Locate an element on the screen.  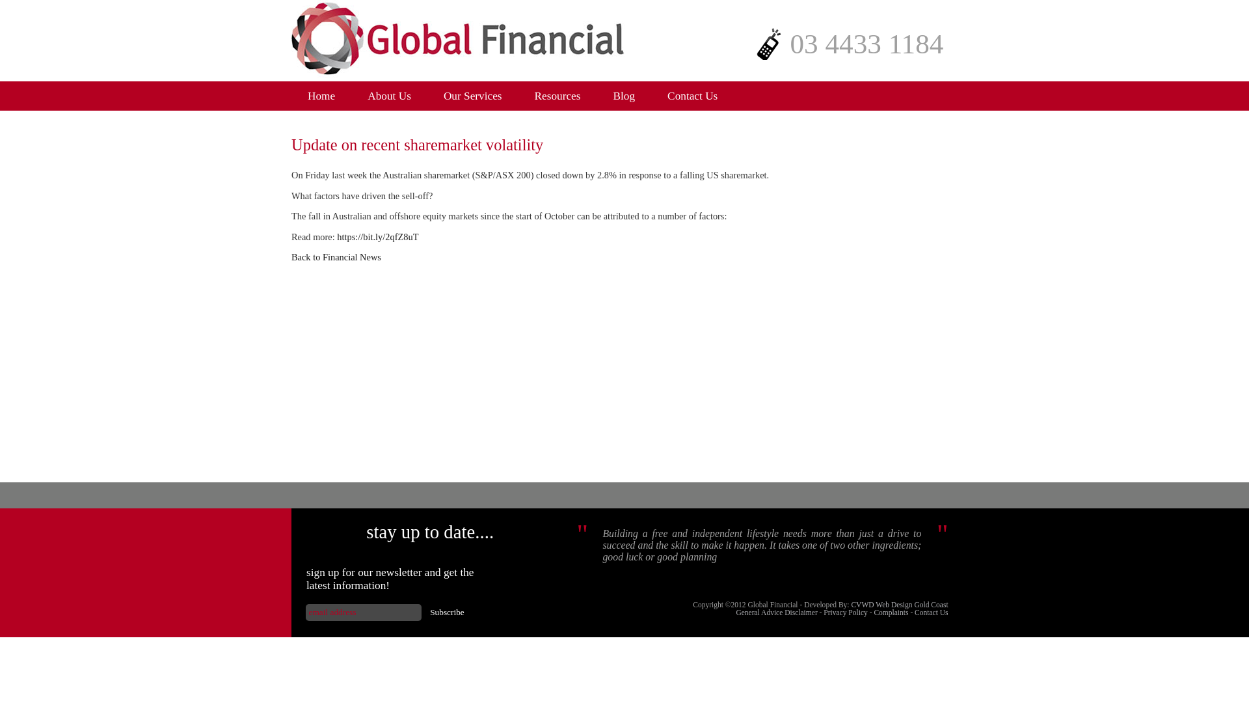
Contact Us is located at coordinates (931, 613).